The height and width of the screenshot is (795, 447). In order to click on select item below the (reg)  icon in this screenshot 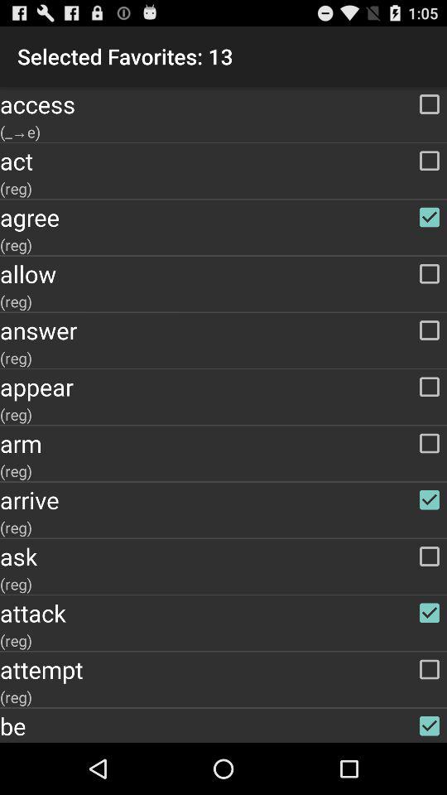, I will do `click(223, 669)`.